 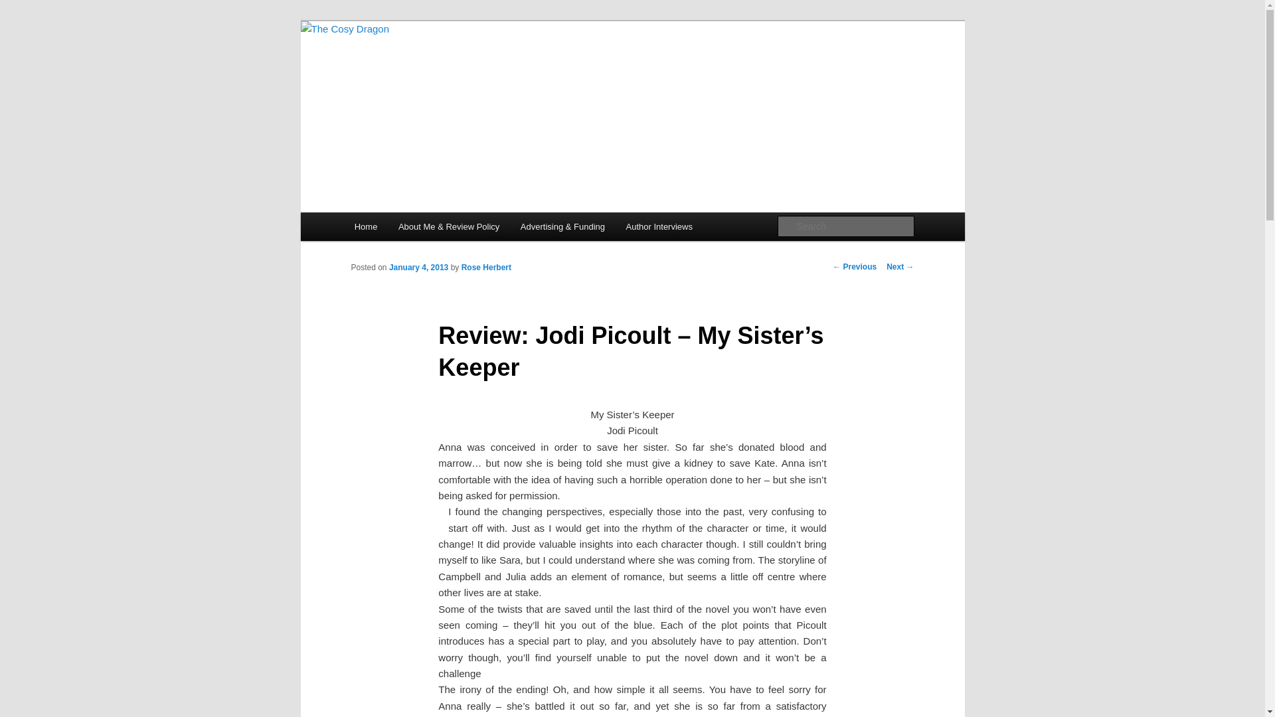 I want to click on Author Interviews, so click(x=659, y=226).